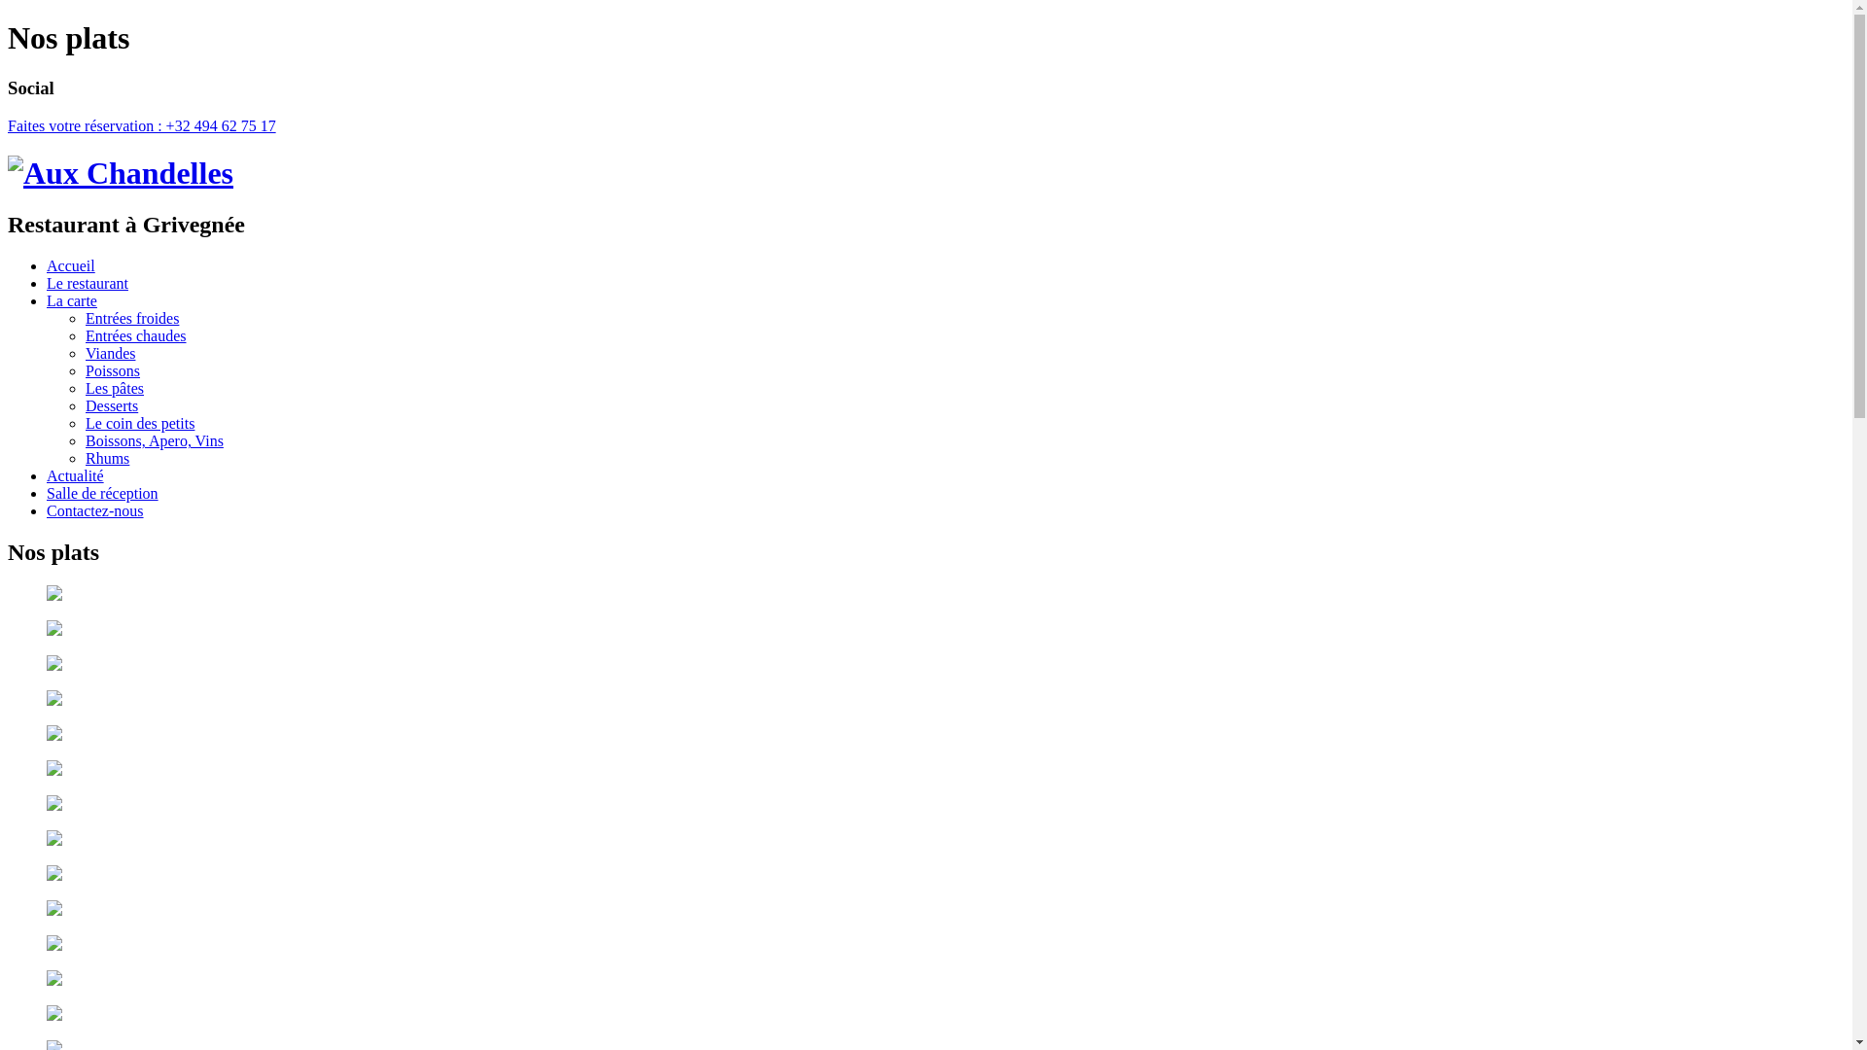  I want to click on 20133477_484365685230836_250057290_o, so click(926, 631).